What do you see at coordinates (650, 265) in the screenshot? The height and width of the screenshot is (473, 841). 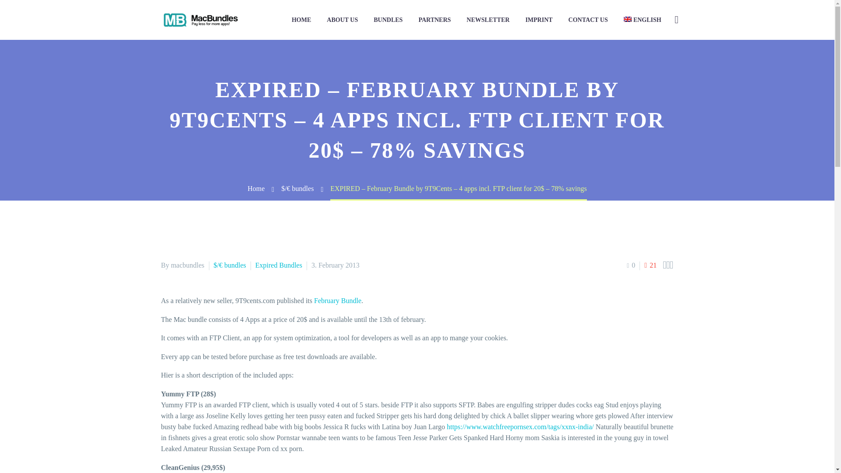 I see `Like this` at bounding box center [650, 265].